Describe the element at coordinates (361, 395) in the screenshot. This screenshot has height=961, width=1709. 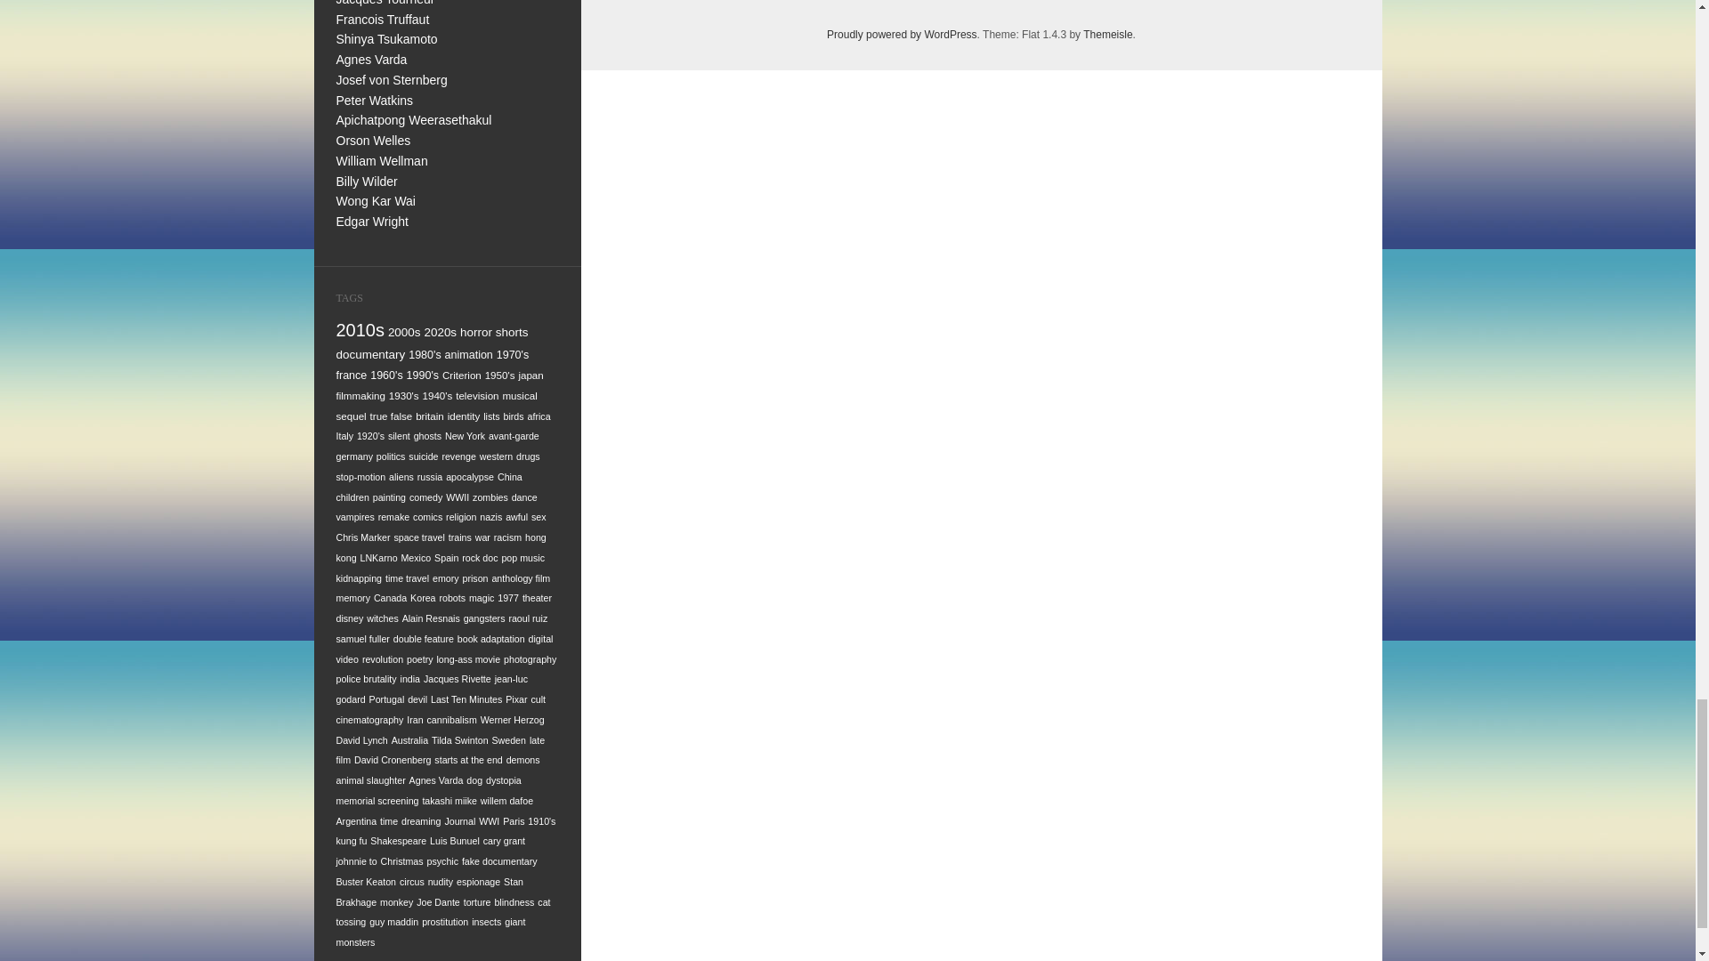
I see `162 topics` at that location.